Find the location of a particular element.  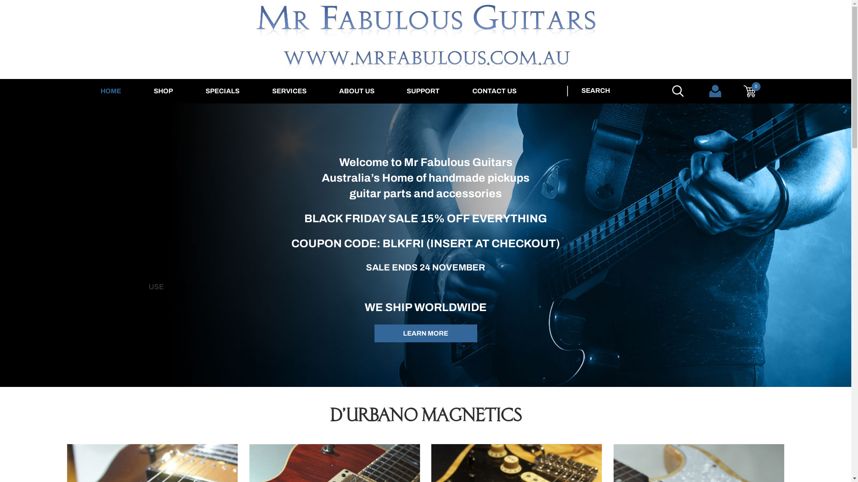

SPECIALS is located at coordinates (223, 91).